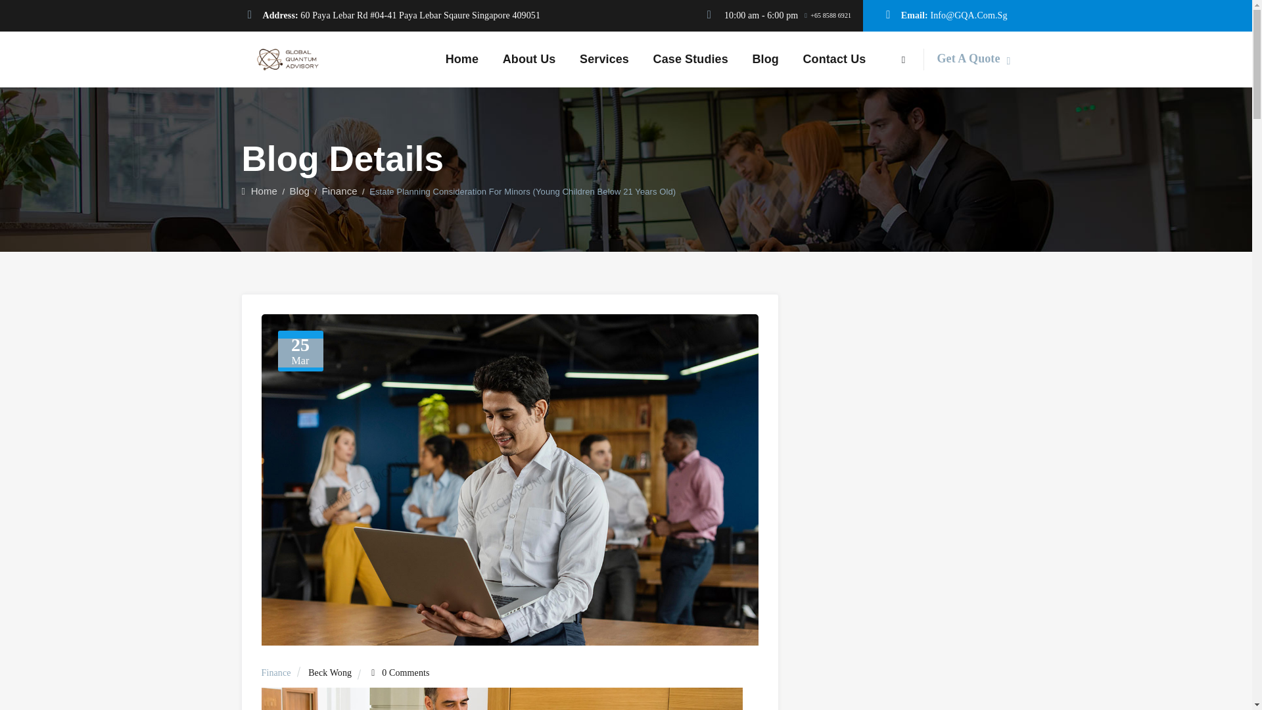 This screenshot has height=710, width=1262. Describe the element at coordinates (973, 58) in the screenshot. I see `Get A Quote` at that location.